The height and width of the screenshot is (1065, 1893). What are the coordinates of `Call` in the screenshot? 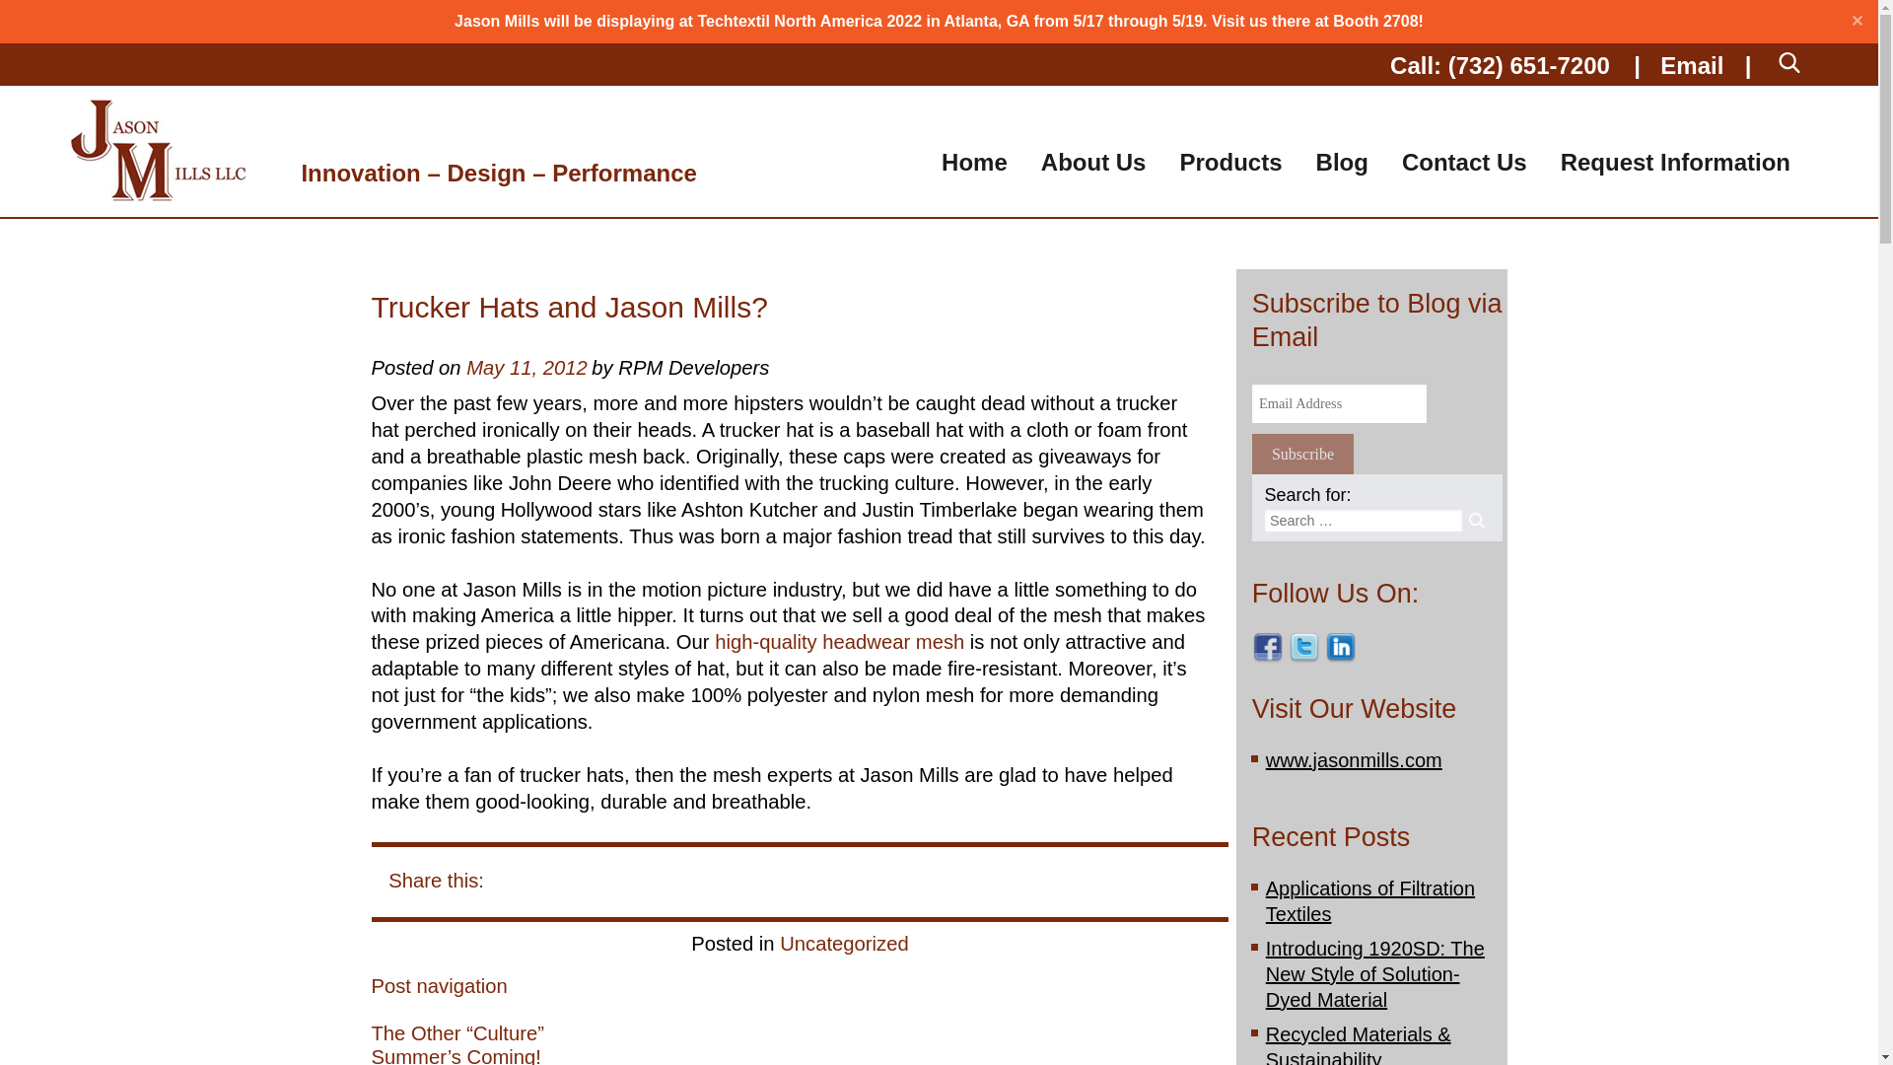 It's located at (1528, 65).